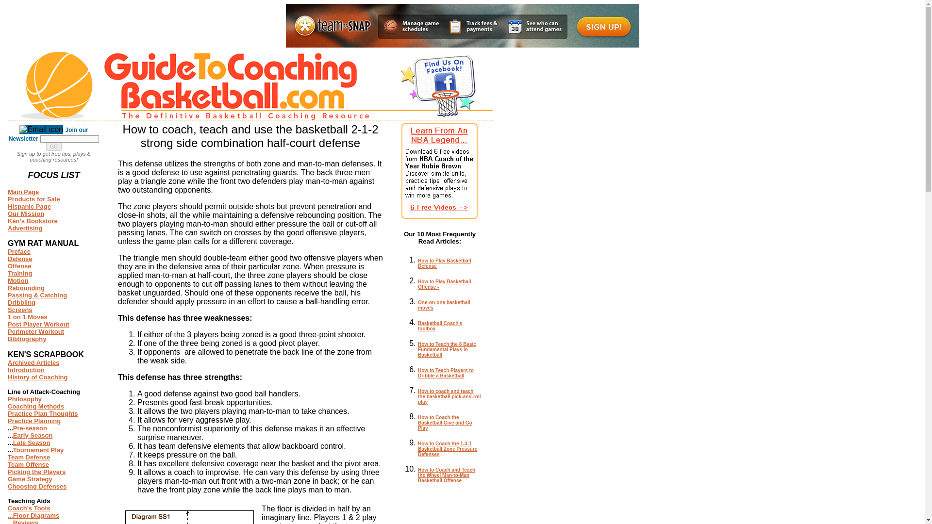 The width and height of the screenshot is (932, 524). What do you see at coordinates (31, 442) in the screenshot?
I see `Late Season` at bounding box center [31, 442].